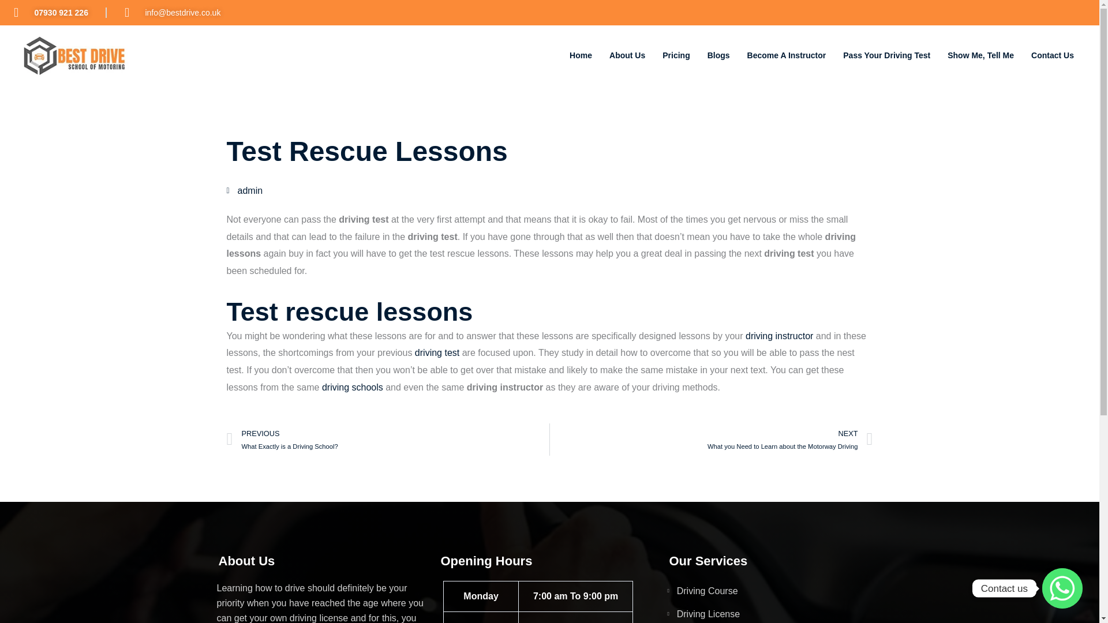  Describe the element at coordinates (581, 55) in the screenshot. I see `About Us` at that location.